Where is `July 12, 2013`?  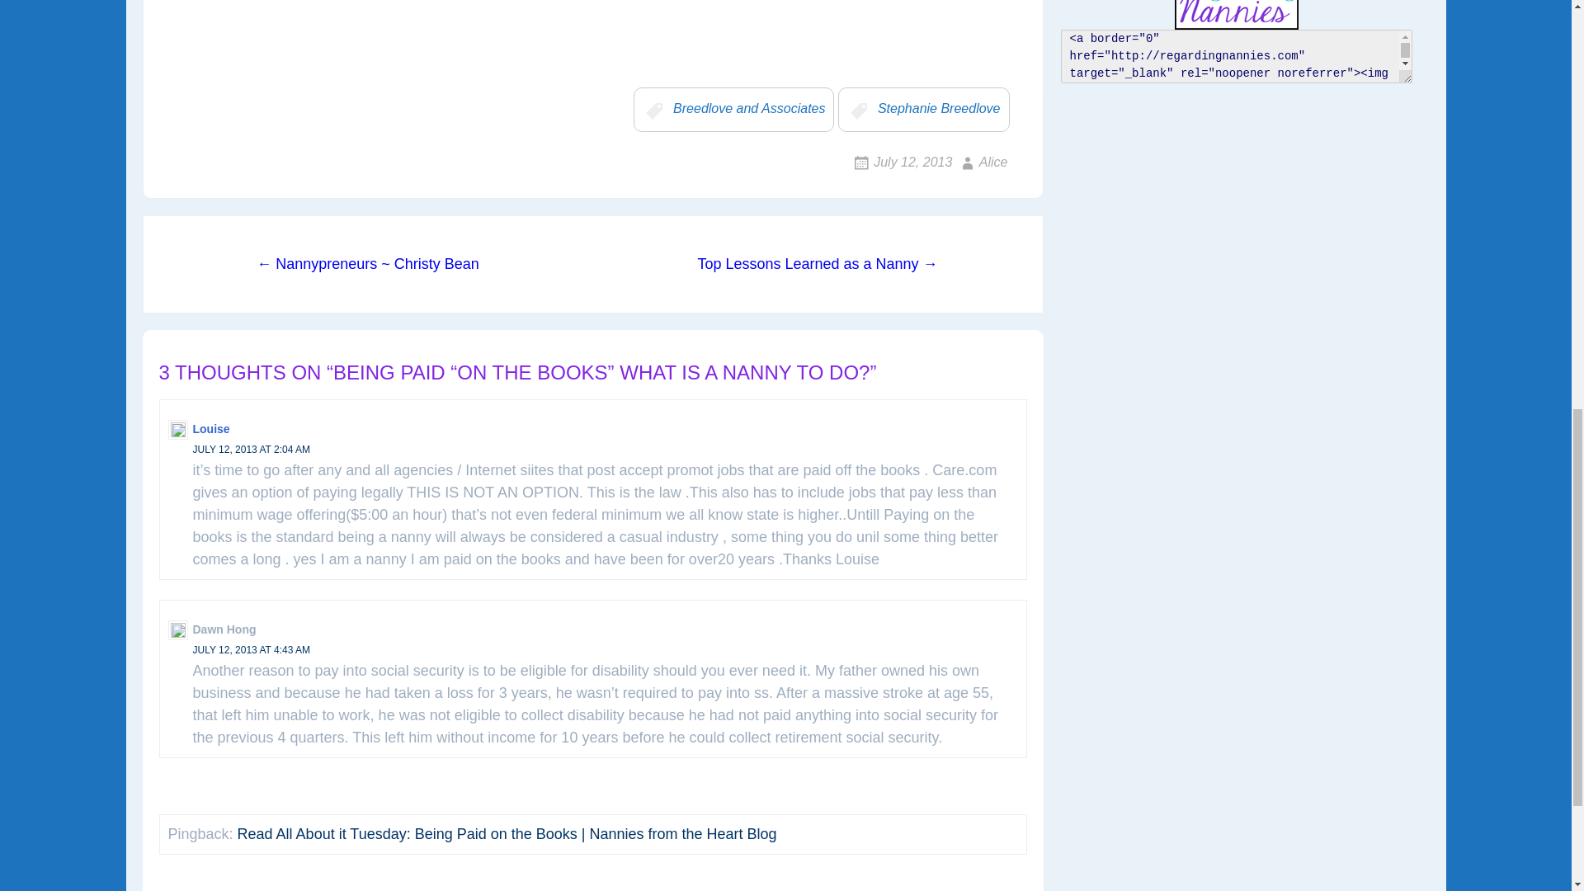 July 12, 2013 is located at coordinates (901, 162).